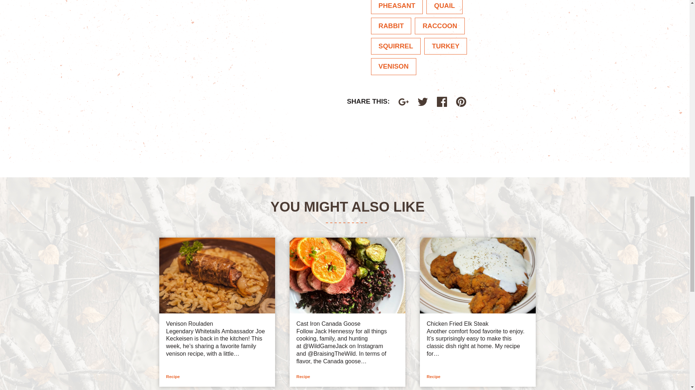  I want to click on VENISON, so click(394, 66).